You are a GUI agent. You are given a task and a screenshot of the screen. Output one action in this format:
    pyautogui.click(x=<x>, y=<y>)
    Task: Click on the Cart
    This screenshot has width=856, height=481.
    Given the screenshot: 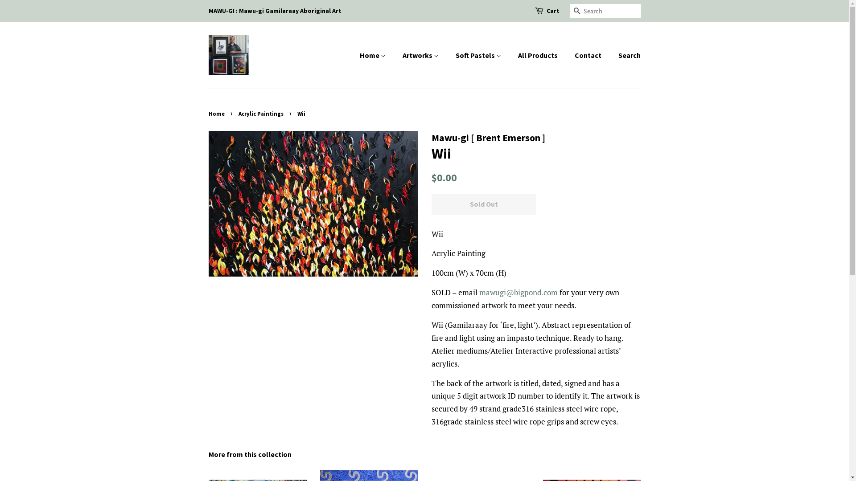 What is the action you would take?
    pyautogui.click(x=553, y=11)
    